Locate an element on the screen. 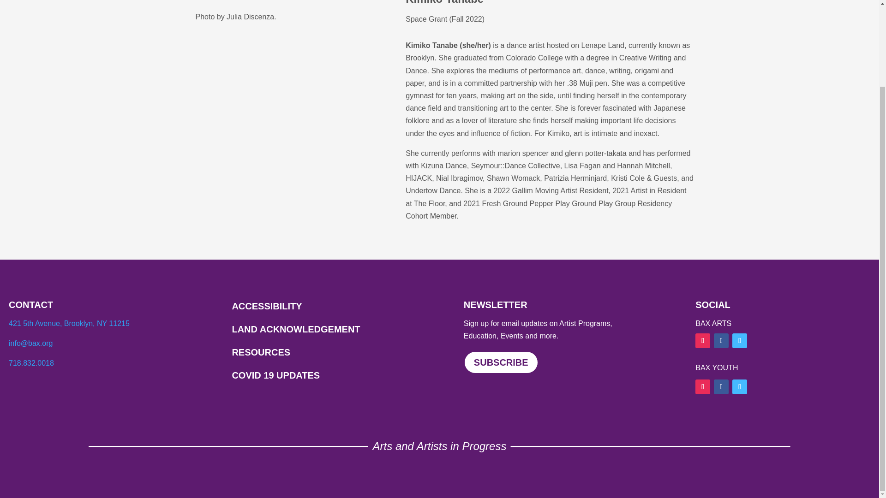 This screenshot has height=498, width=886. Follow on Instagram is located at coordinates (703, 340).